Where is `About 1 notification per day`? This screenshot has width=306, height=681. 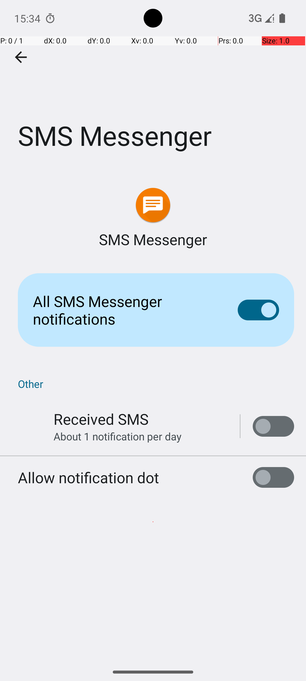 About 1 notification per day is located at coordinates (118, 436).